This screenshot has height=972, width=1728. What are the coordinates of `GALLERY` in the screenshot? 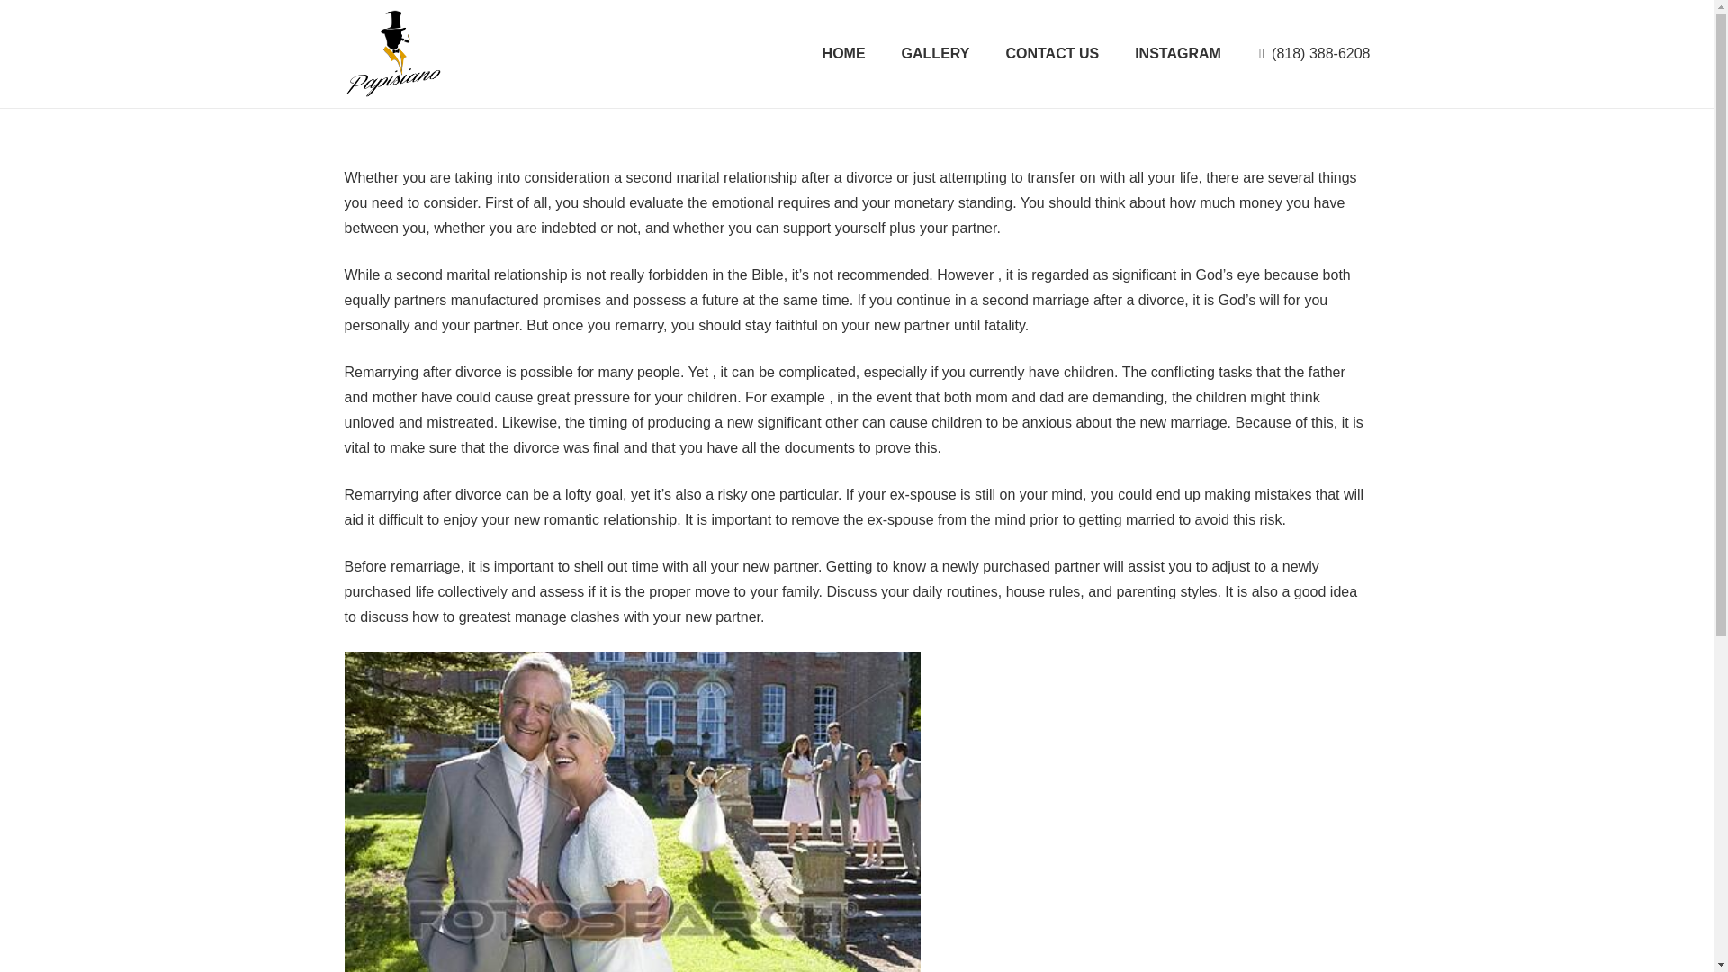 It's located at (936, 54).